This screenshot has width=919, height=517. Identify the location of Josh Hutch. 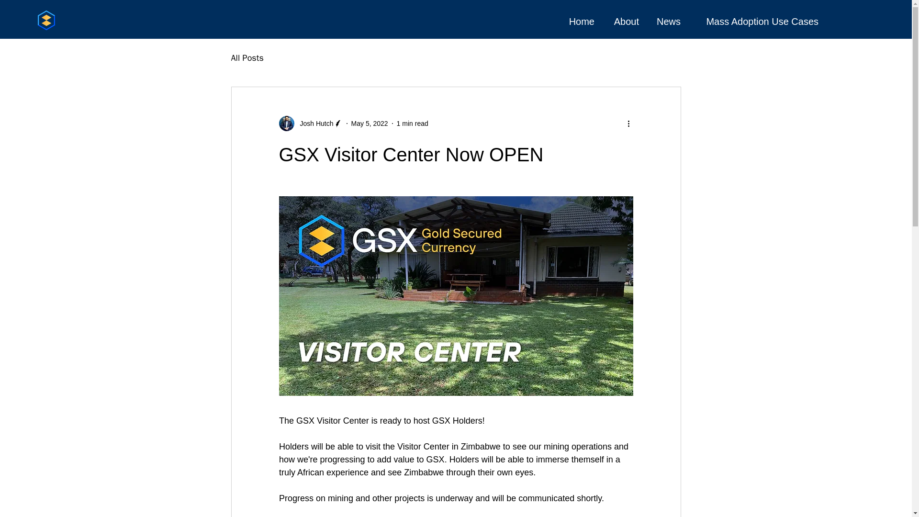
(313, 124).